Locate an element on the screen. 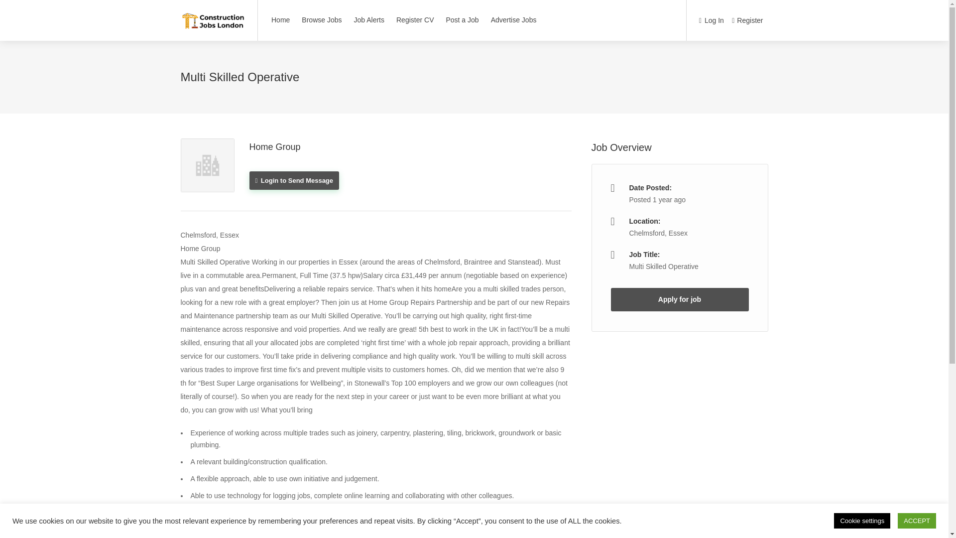  ACCEPT is located at coordinates (916, 521).